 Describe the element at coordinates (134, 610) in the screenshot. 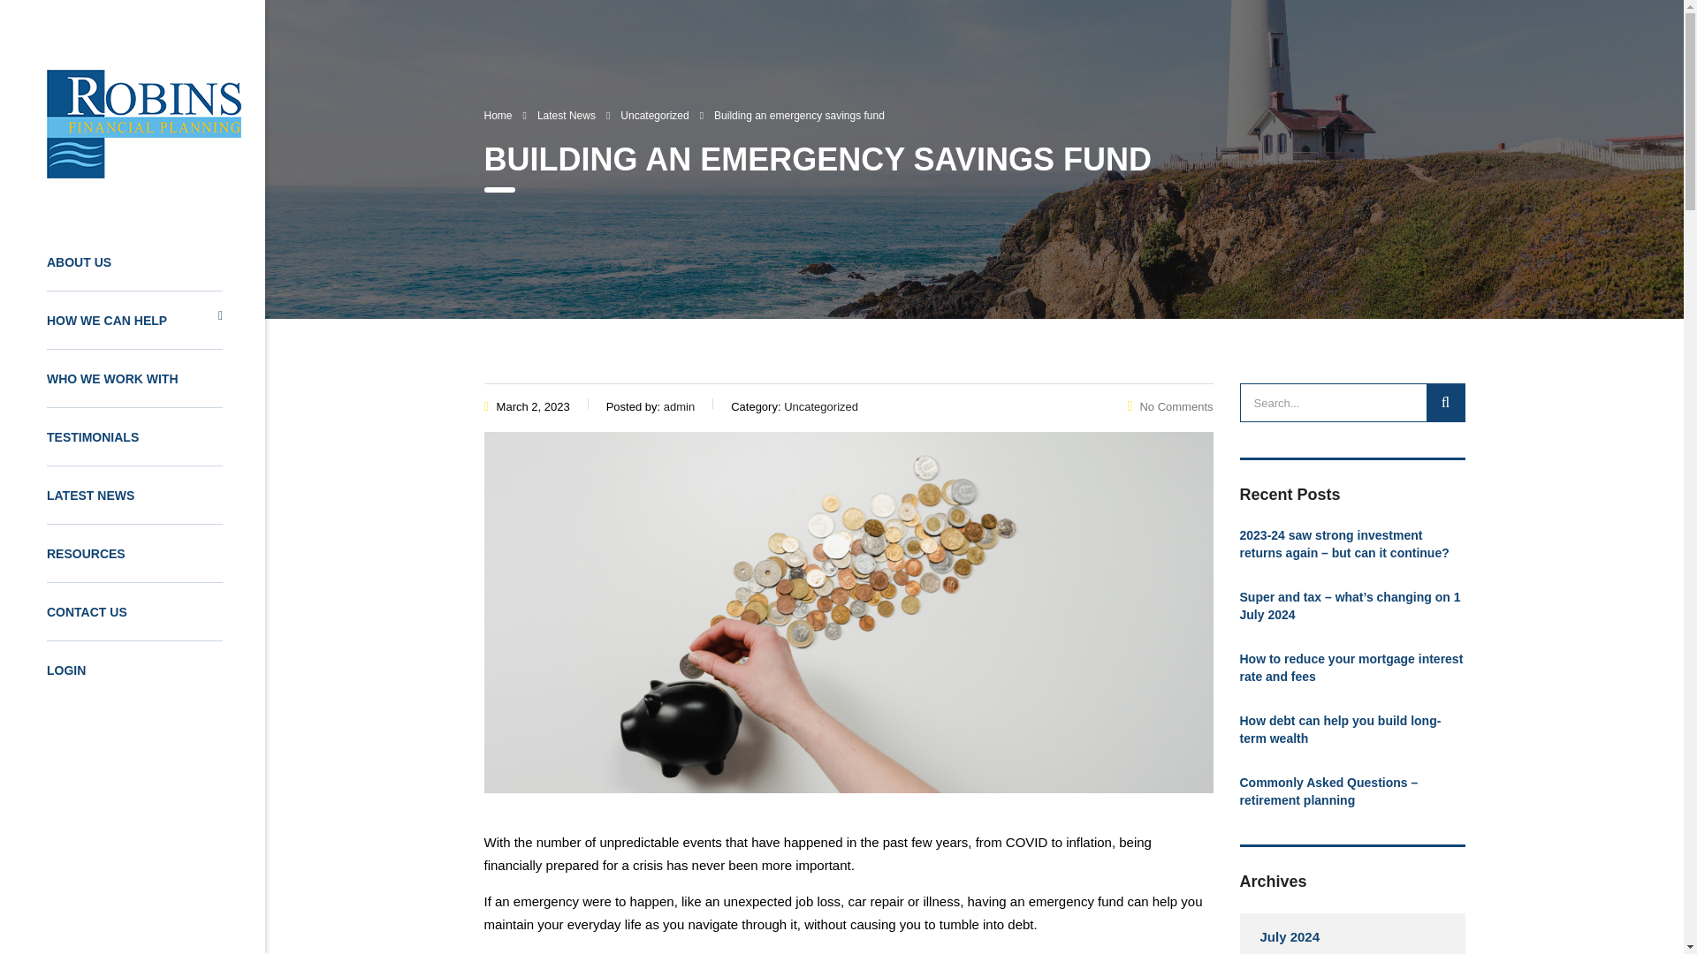

I see `CONTACT US` at that location.